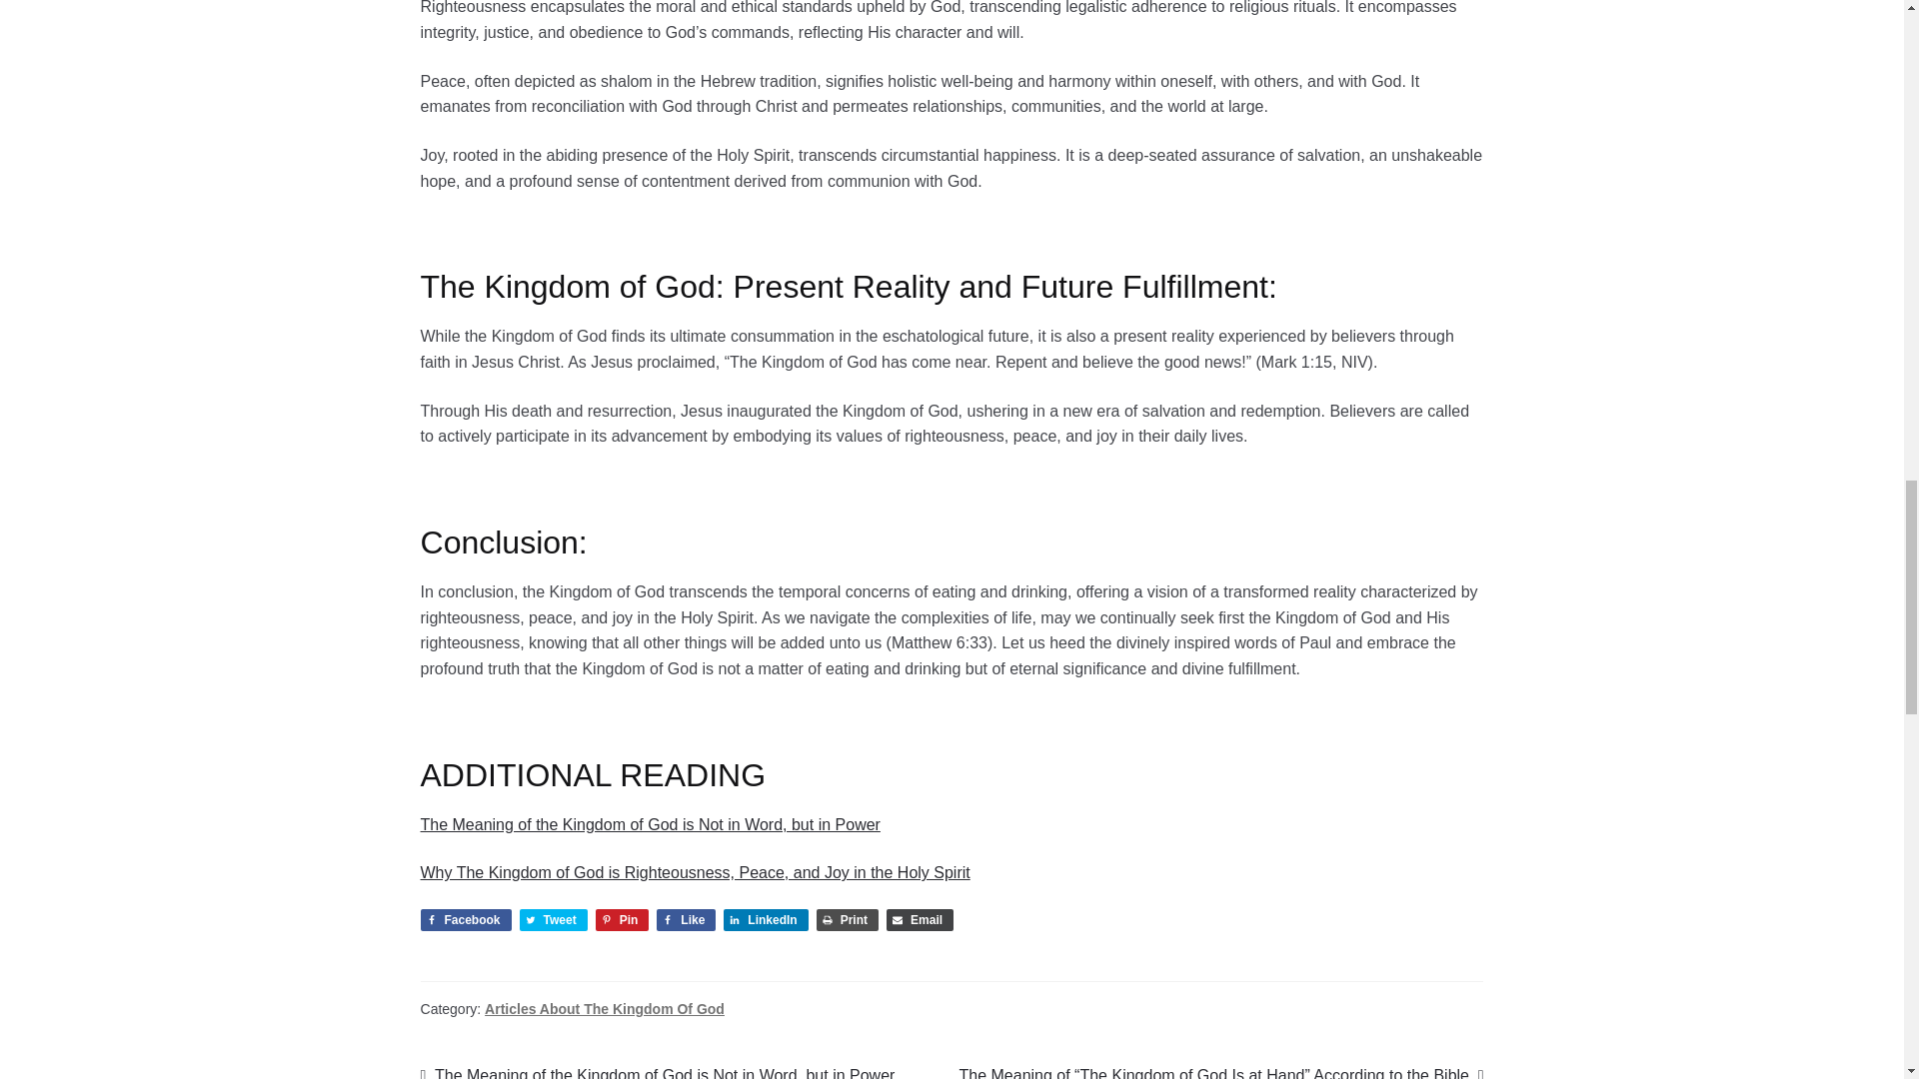  What do you see at coordinates (766, 920) in the screenshot?
I see `LinkedIn` at bounding box center [766, 920].